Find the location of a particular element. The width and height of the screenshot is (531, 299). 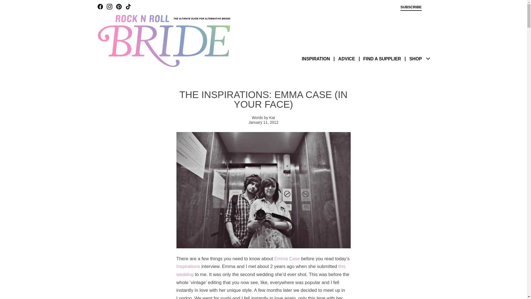

Kat is located at coordinates (272, 117).